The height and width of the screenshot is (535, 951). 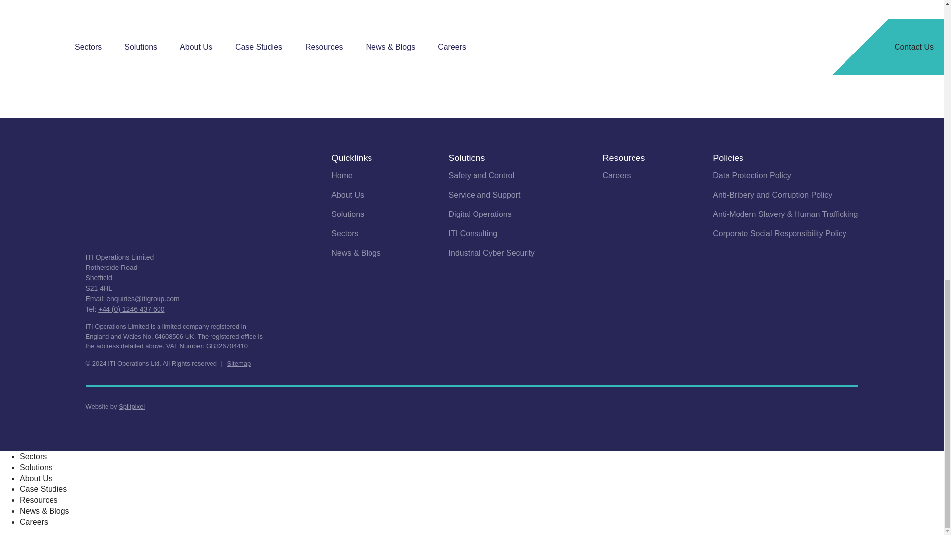 I want to click on Home, so click(x=342, y=177).